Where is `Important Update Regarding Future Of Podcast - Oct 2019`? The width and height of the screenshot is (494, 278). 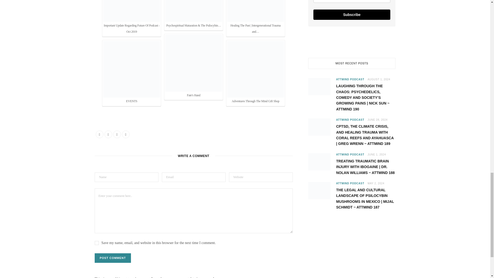 Important Update Regarding Future Of Podcast - Oct 2019 is located at coordinates (132, 18).